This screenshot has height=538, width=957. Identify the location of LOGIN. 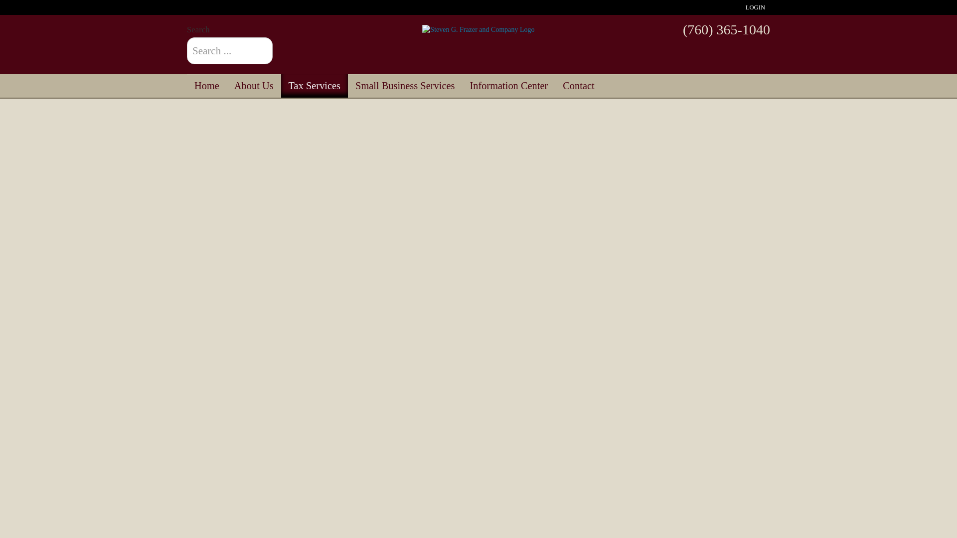
(756, 7).